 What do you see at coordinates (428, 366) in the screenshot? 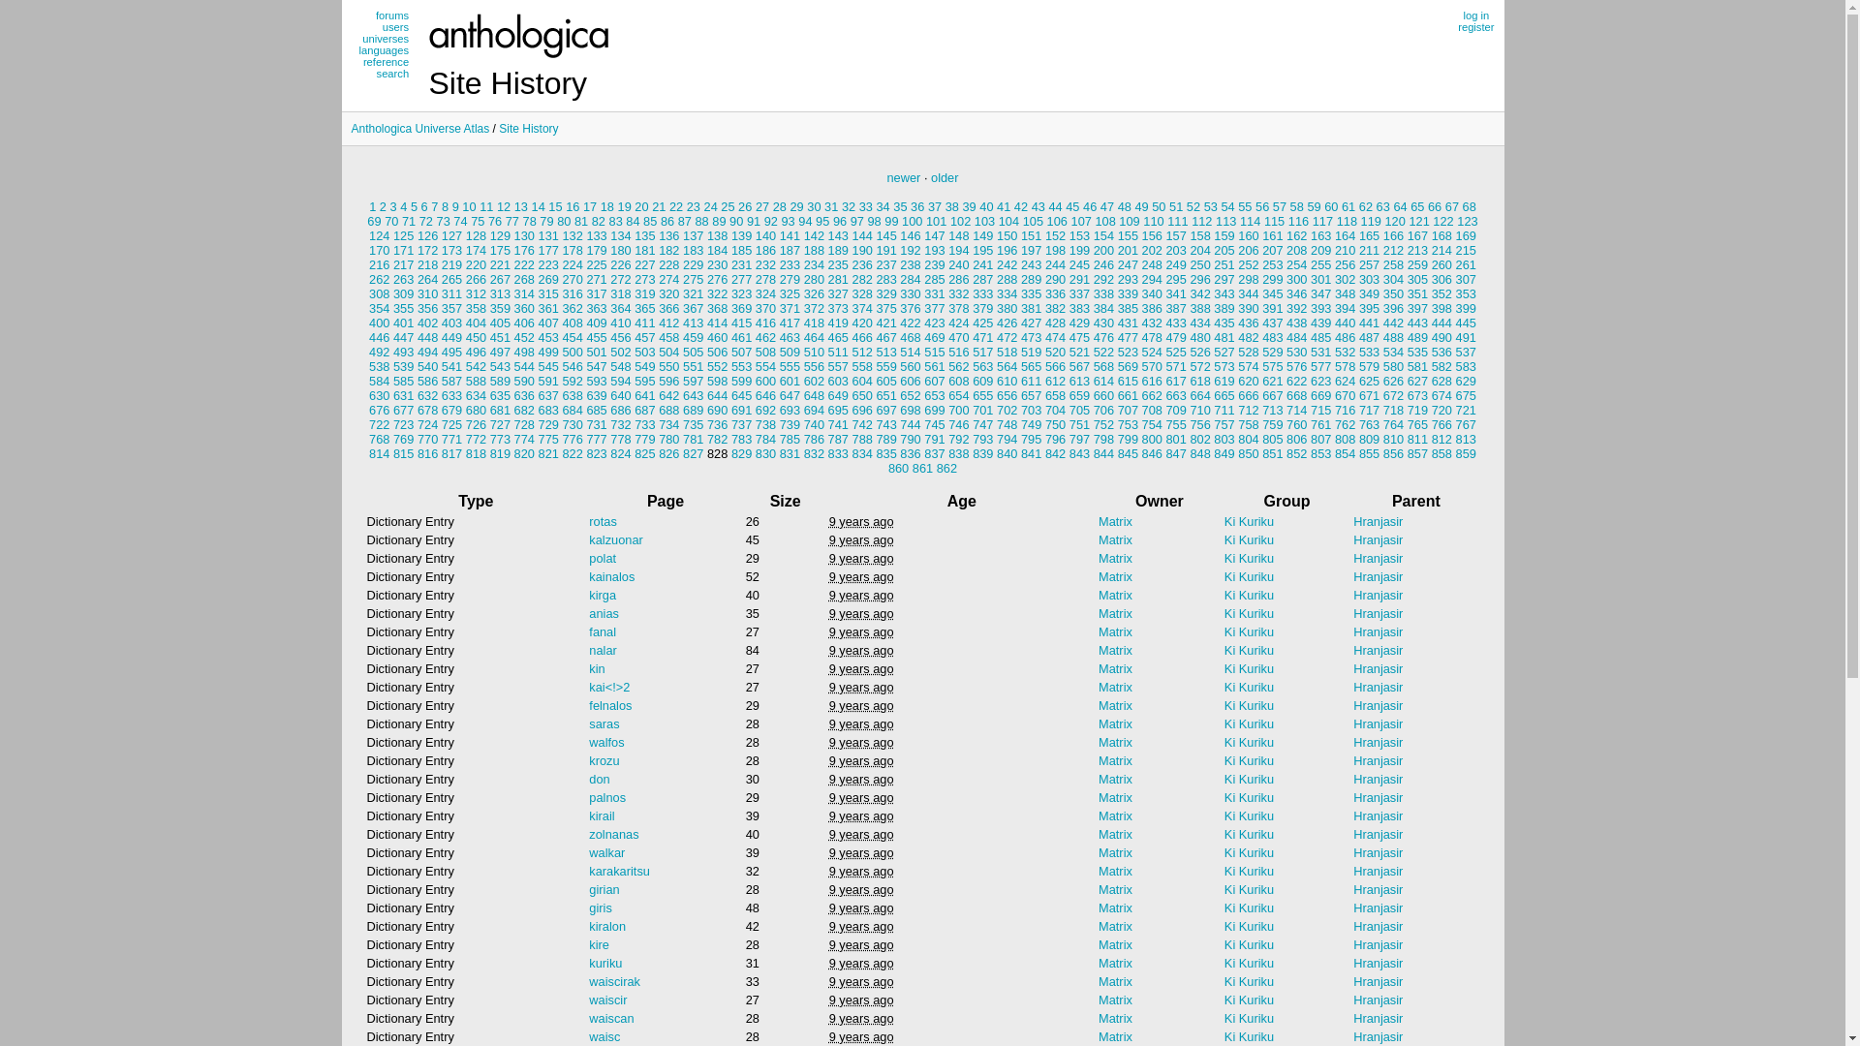
I see `540` at bounding box center [428, 366].